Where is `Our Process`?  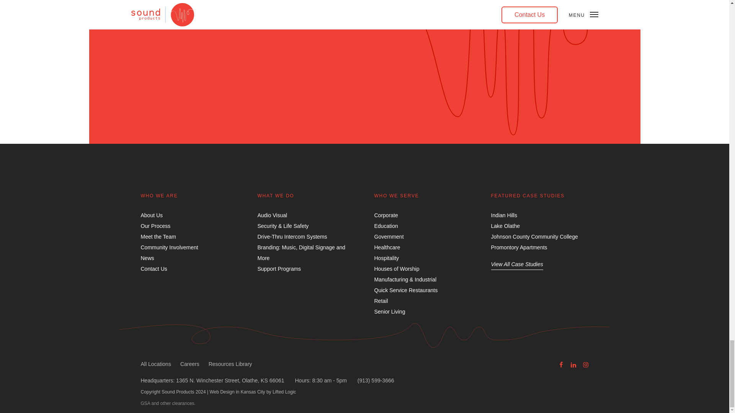 Our Process is located at coordinates (155, 226).